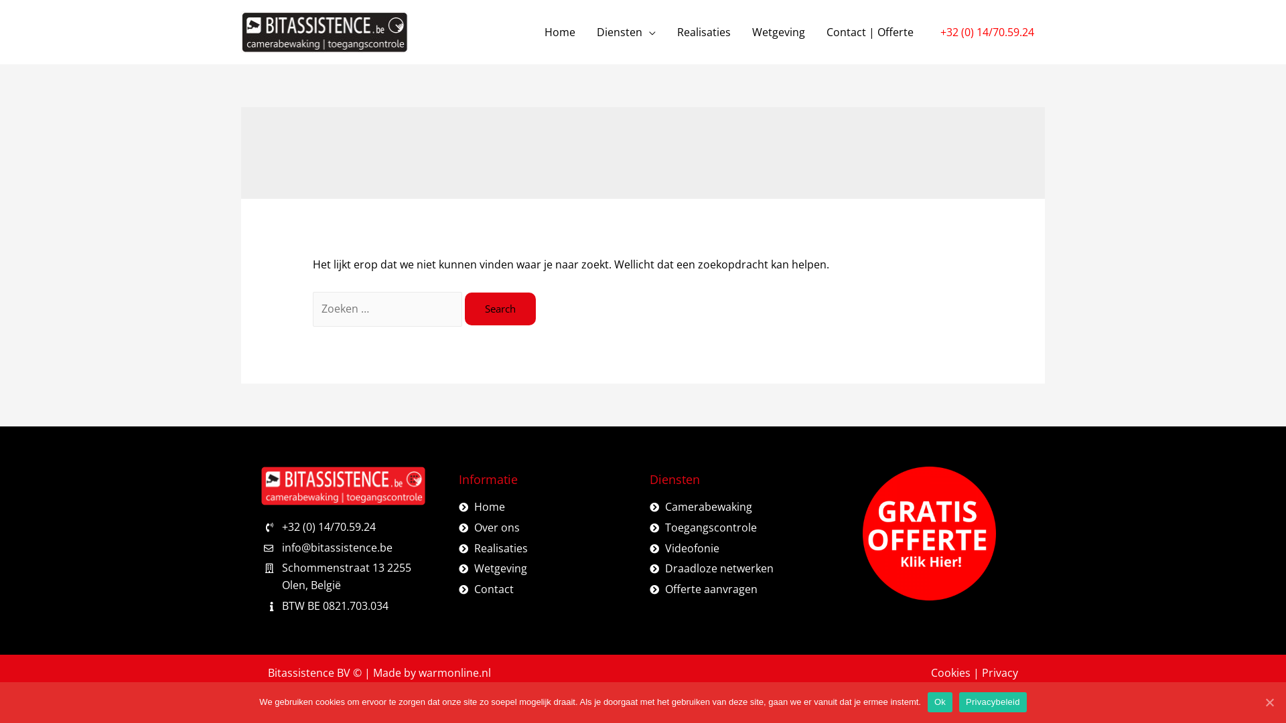 This screenshot has width=1286, height=723. Describe the element at coordinates (738, 507) in the screenshot. I see `Camerabewaking` at that location.